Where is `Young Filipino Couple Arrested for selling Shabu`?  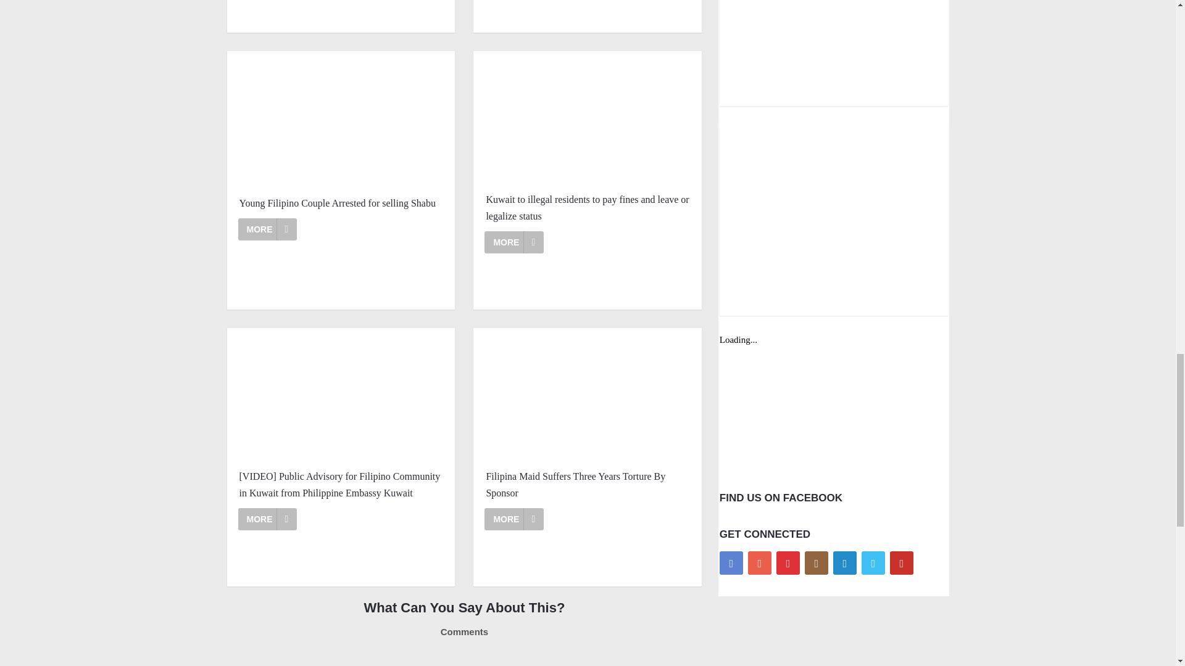 Young Filipino Couple Arrested for selling Shabu is located at coordinates (267, 229).